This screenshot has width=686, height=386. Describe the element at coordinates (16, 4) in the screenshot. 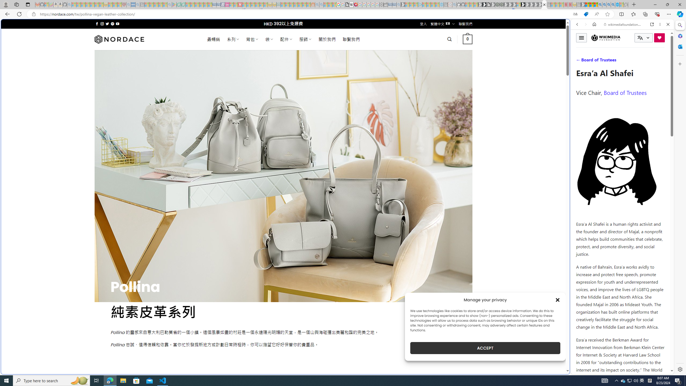

I see `Workspaces` at that location.